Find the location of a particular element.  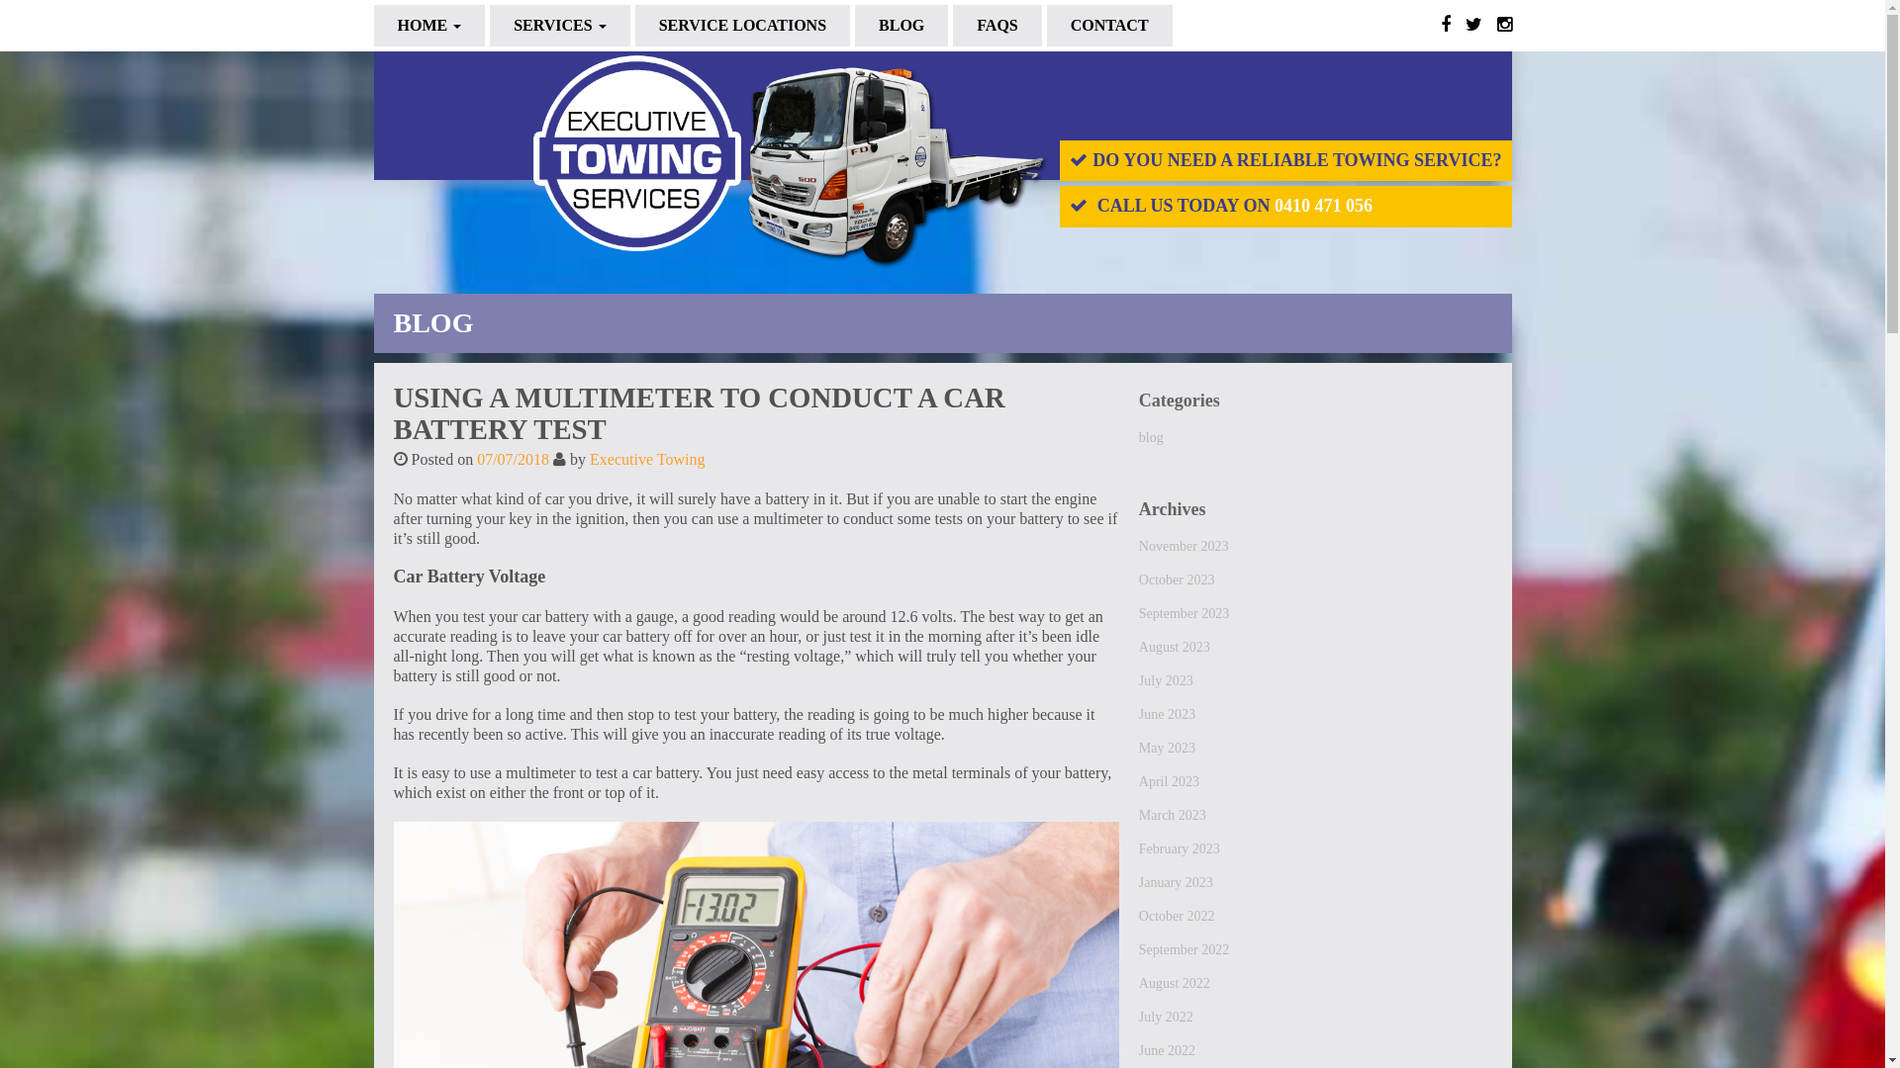

April 2023 is located at coordinates (1316, 789).